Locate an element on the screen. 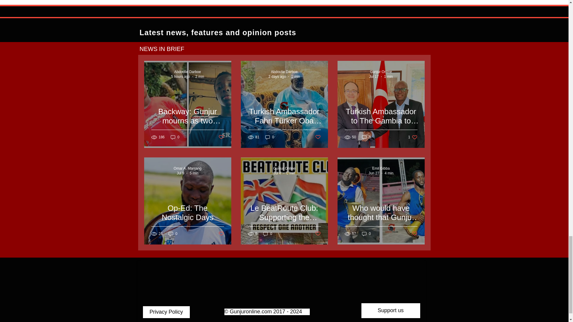  0 min is located at coordinates (291, 173).